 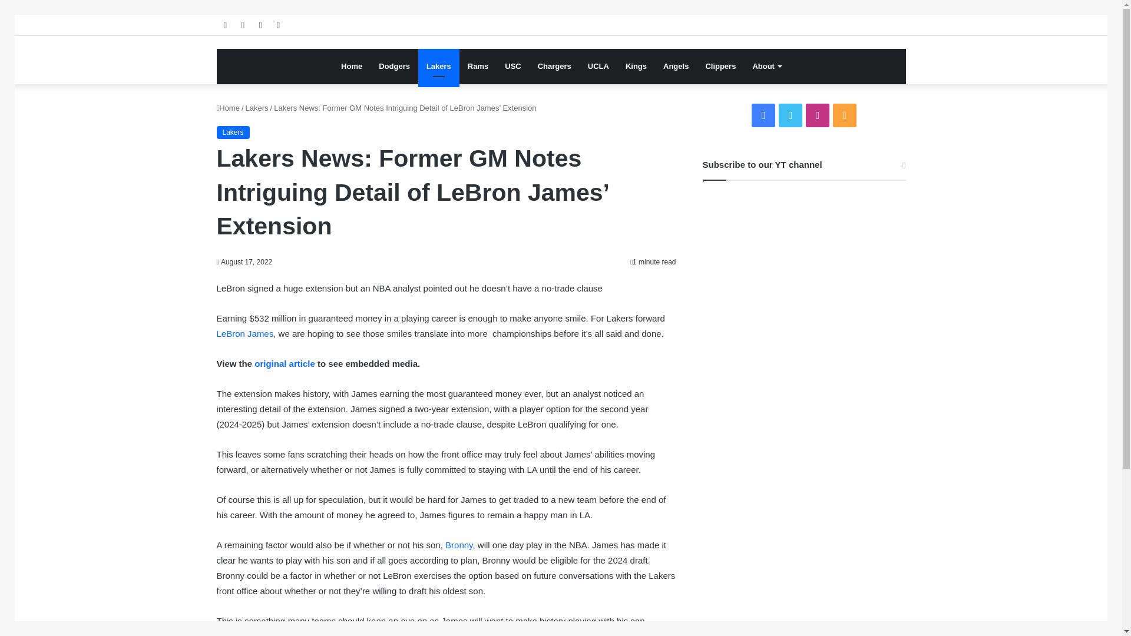 What do you see at coordinates (285, 364) in the screenshot?
I see `original article` at bounding box center [285, 364].